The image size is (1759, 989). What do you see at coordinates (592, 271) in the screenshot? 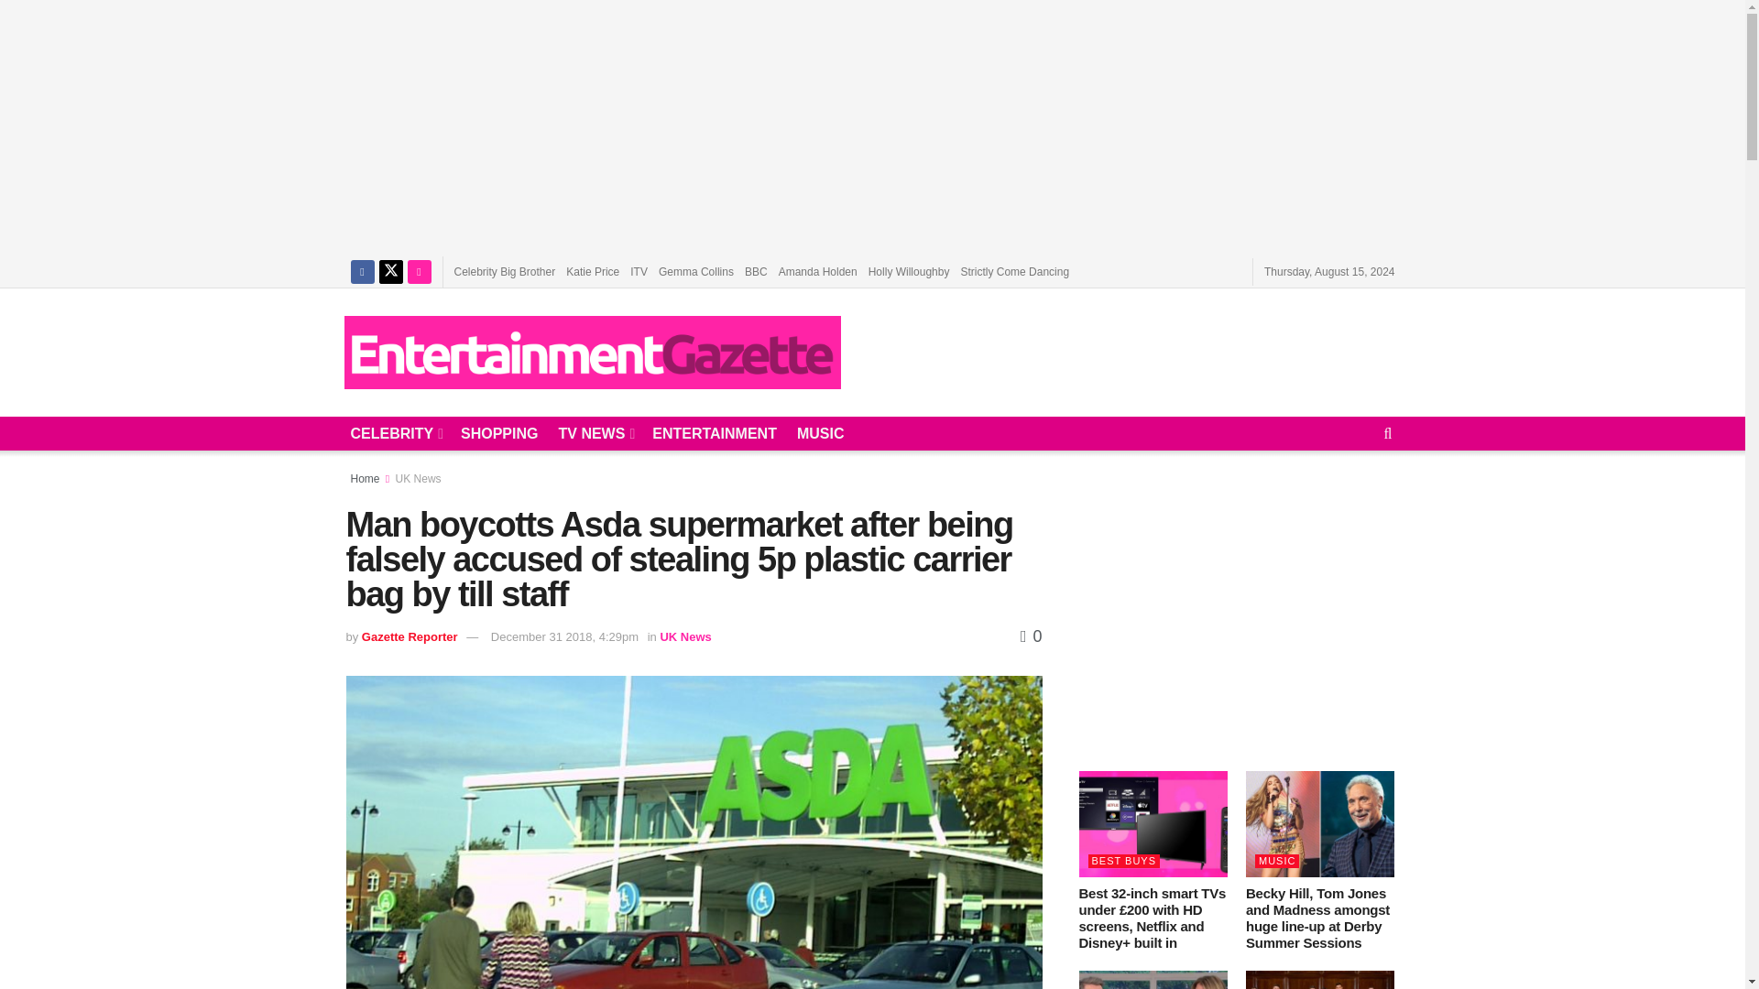
I see `Katie Price` at bounding box center [592, 271].